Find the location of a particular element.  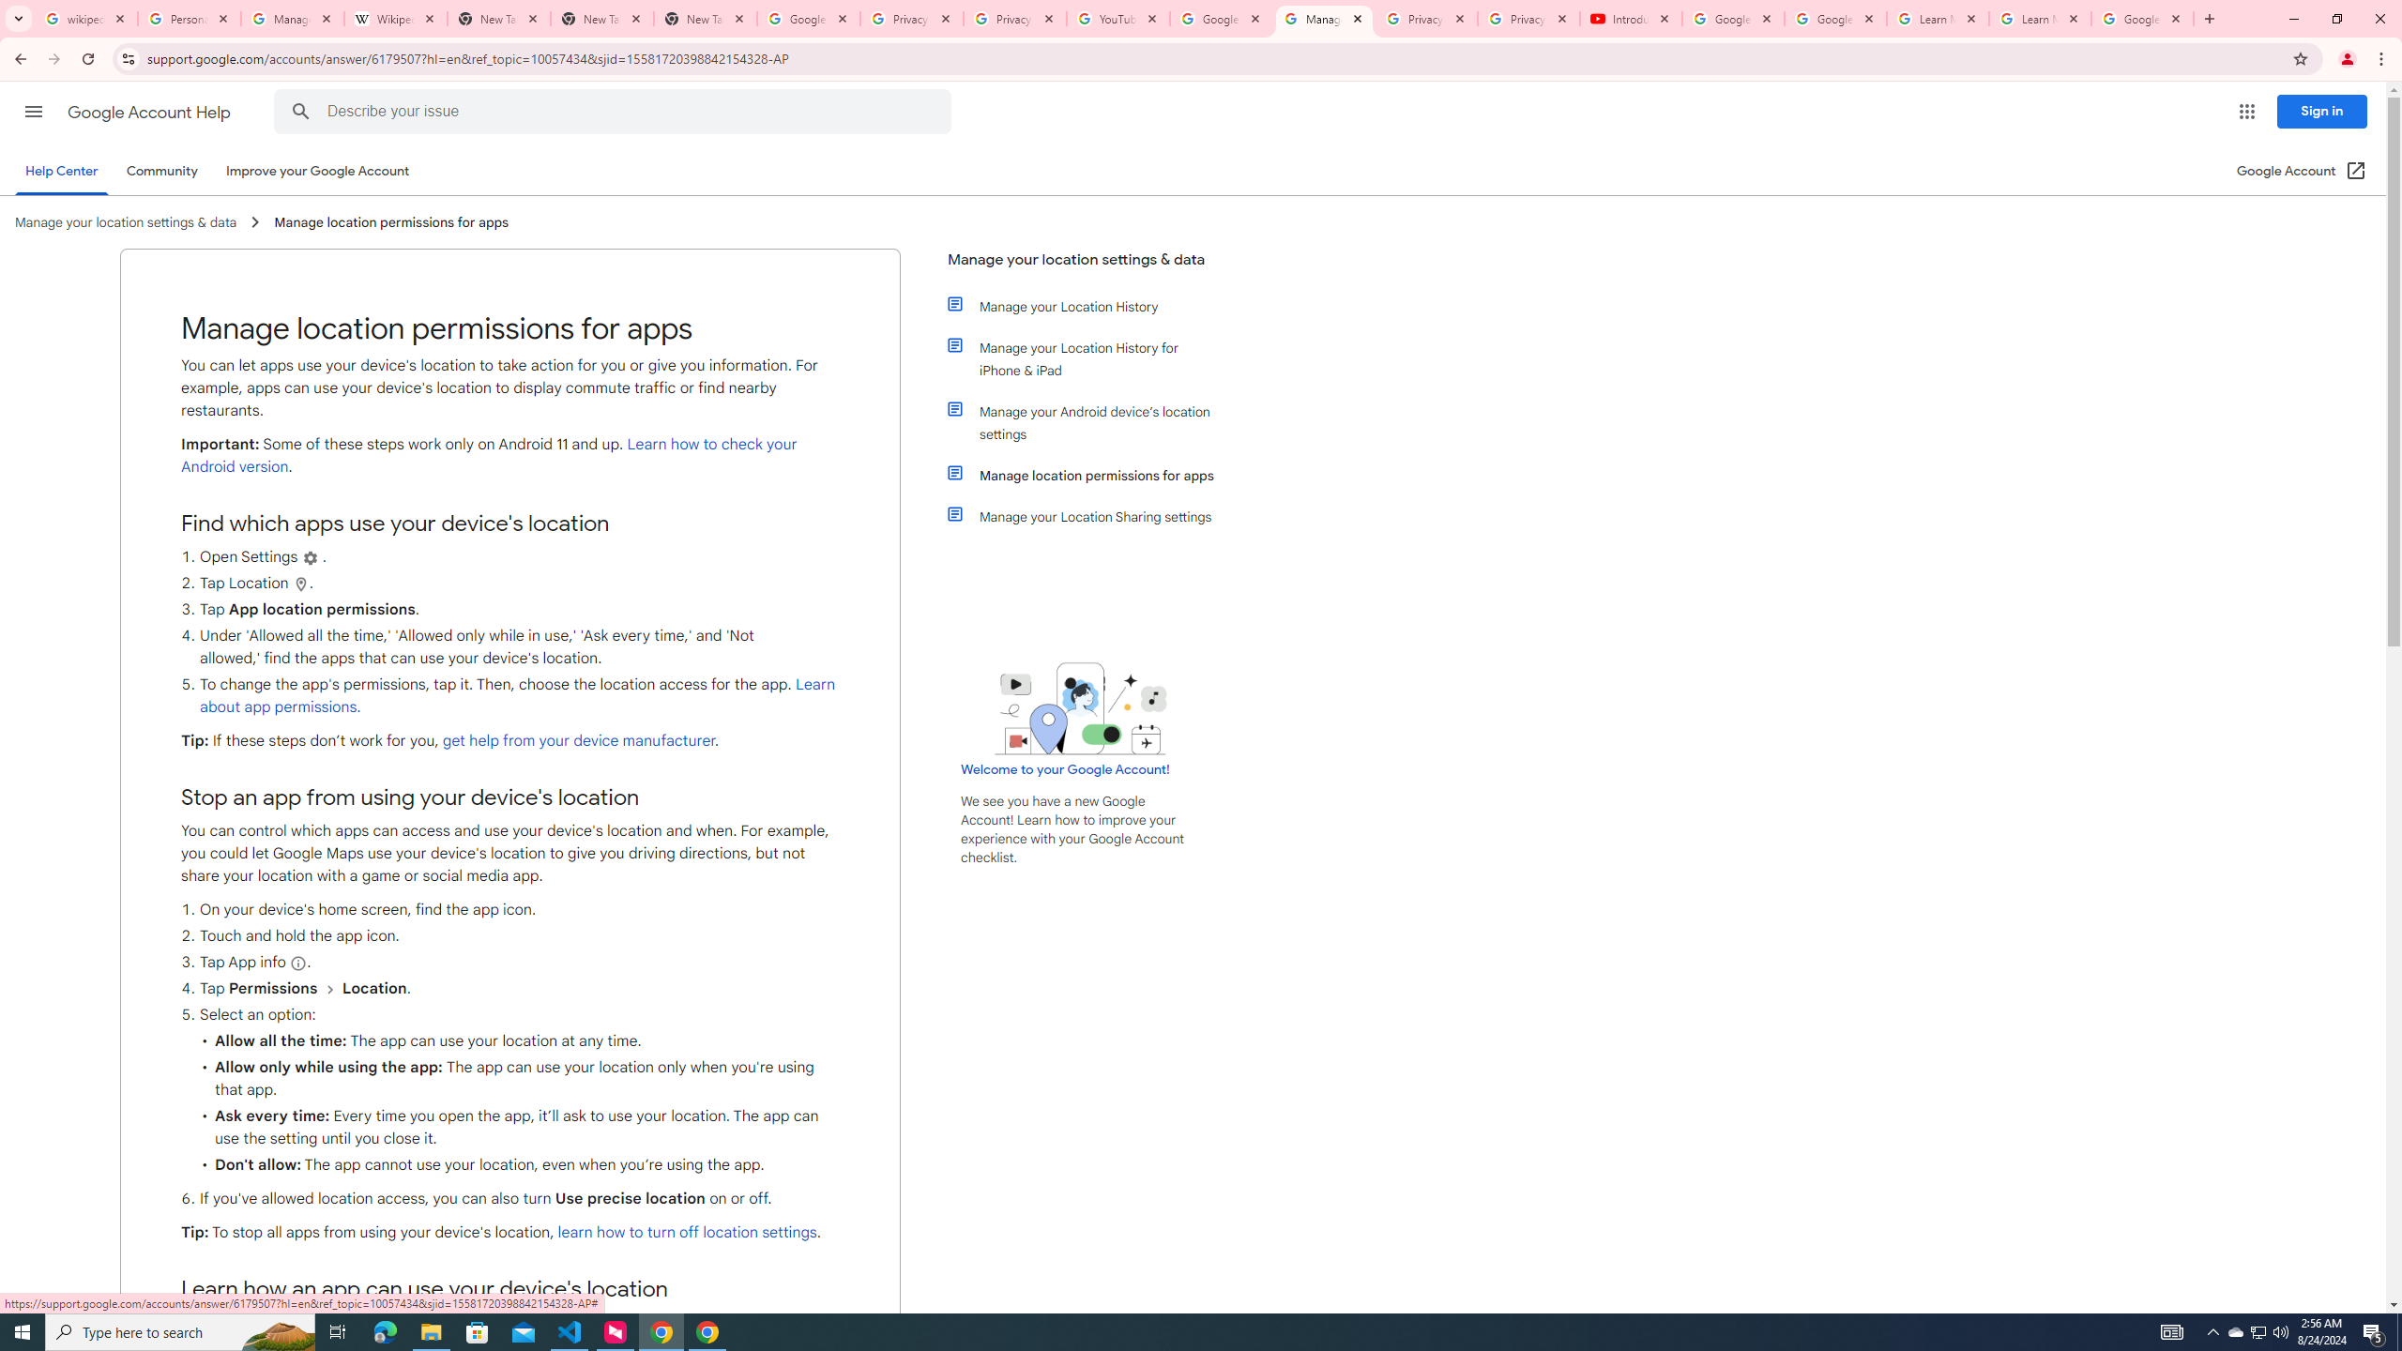

Manage your Location History for iPhone & iPad is located at coordinates (1091, 358).